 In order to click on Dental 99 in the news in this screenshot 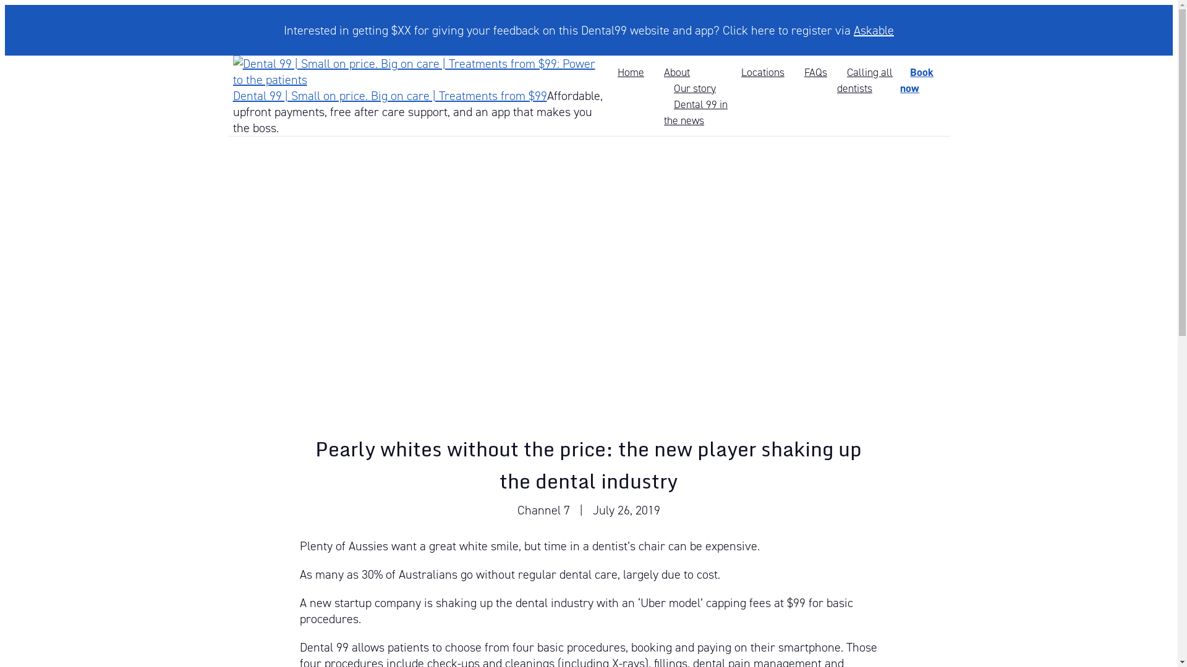, I will do `click(696, 112)`.